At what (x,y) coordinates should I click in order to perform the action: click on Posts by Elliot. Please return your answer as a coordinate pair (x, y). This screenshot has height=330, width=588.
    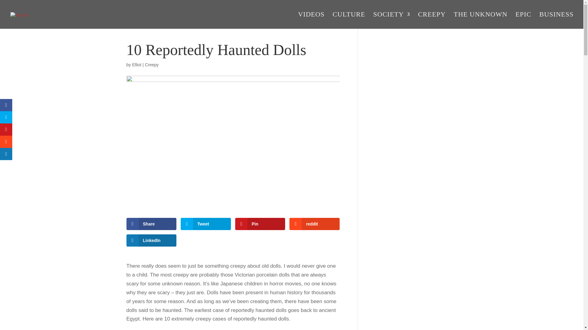
    Looking at the image, I should click on (136, 65).